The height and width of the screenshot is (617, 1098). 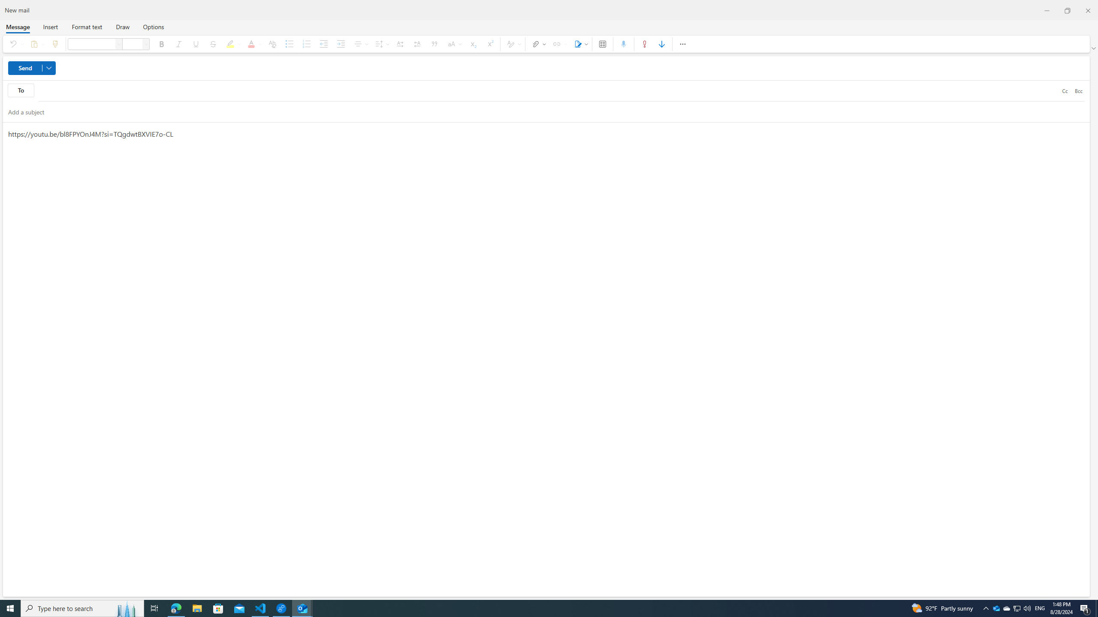 What do you see at coordinates (55, 44) in the screenshot?
I see `Format painter` at bounding box center [55, 44].